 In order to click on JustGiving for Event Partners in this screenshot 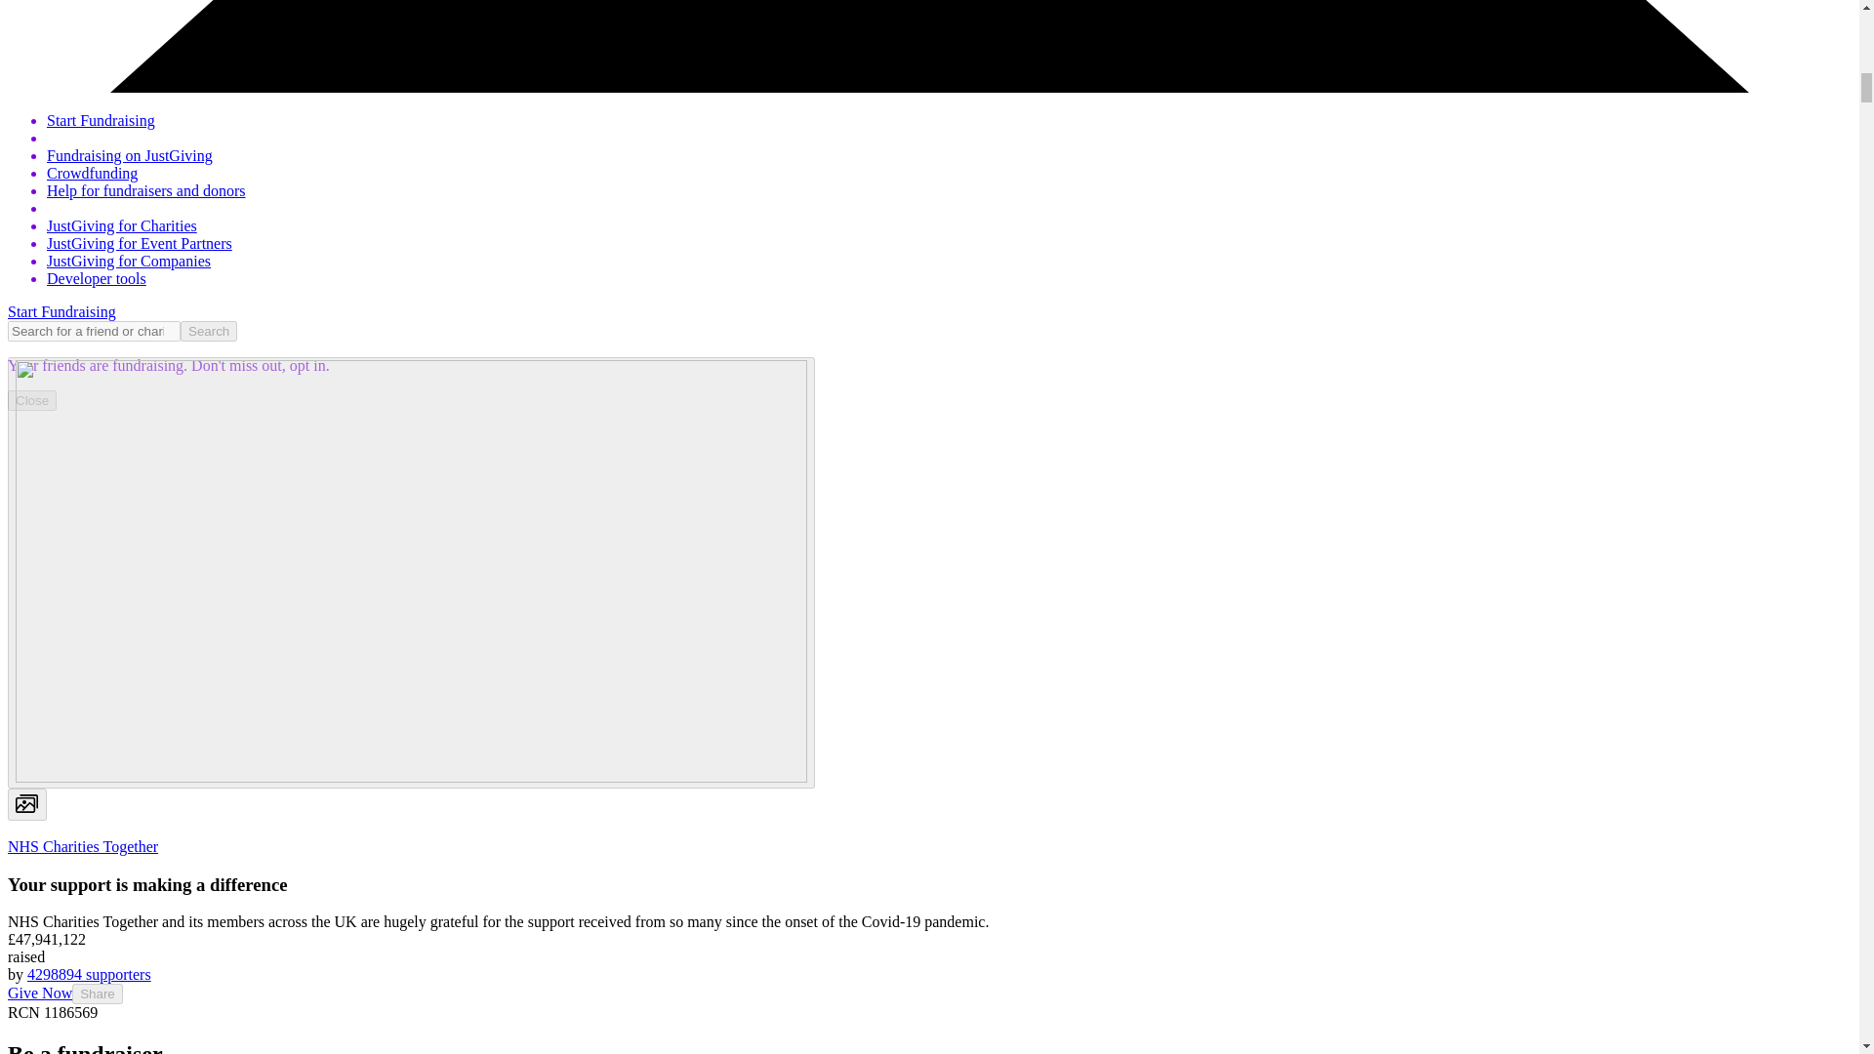, I will do `click(140, 243)`.